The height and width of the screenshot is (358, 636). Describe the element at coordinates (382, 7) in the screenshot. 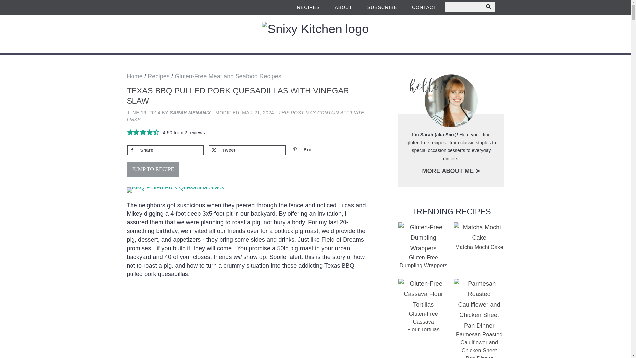

I see `SUBSCRIBE` at that location.